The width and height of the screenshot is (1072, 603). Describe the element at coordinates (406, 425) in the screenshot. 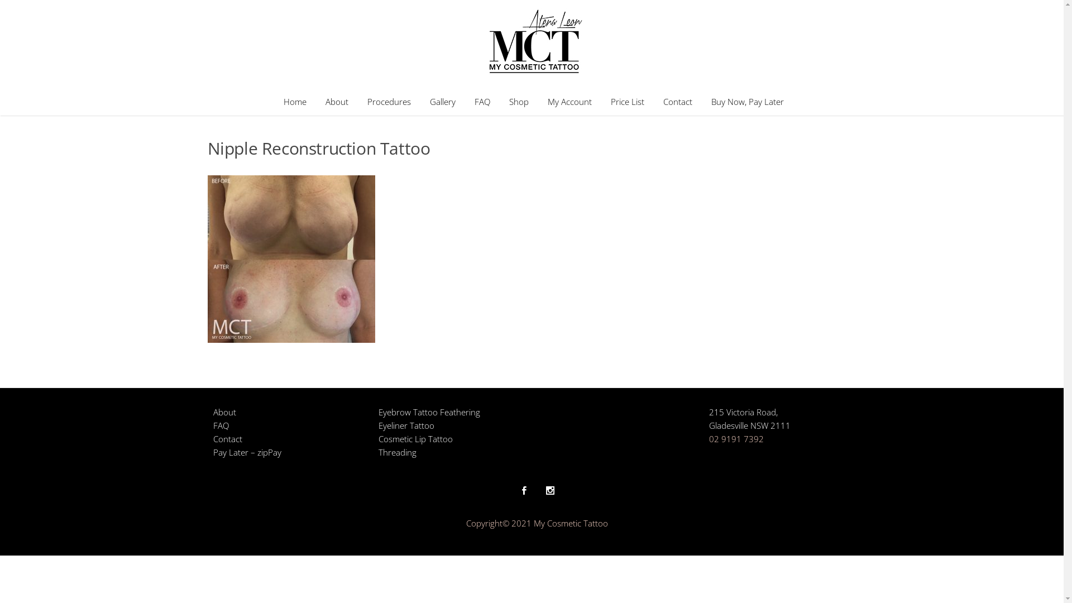

I see `Eyeliner Tattoo` at that location.